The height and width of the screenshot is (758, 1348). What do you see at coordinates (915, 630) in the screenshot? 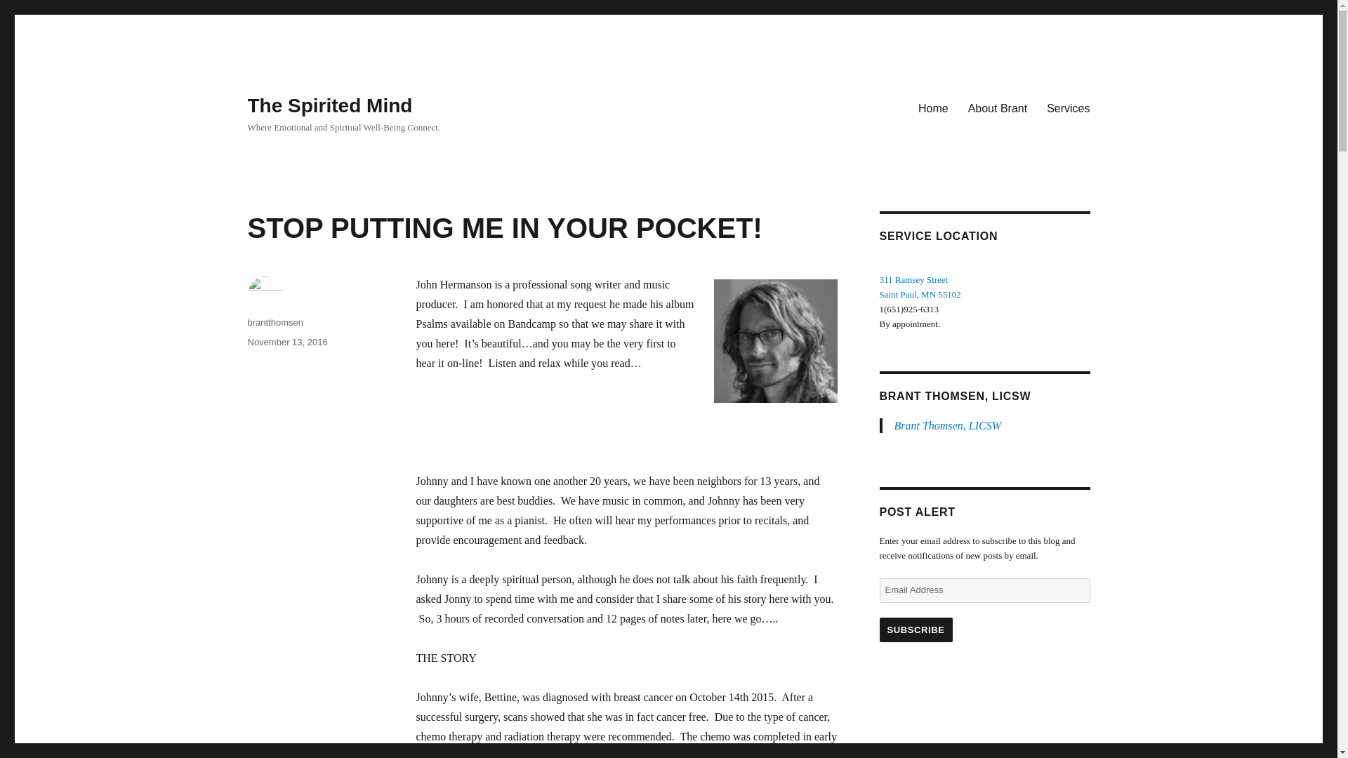
I see `SUBSCRIBE` at bounding box center [915, 630].